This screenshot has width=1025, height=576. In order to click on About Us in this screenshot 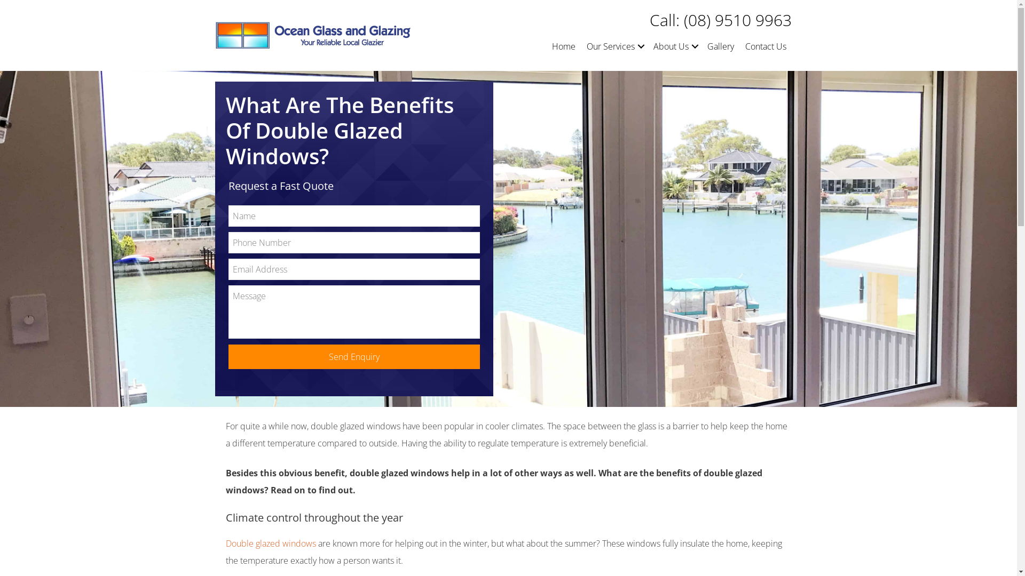, I will do `click(675, 46)`.